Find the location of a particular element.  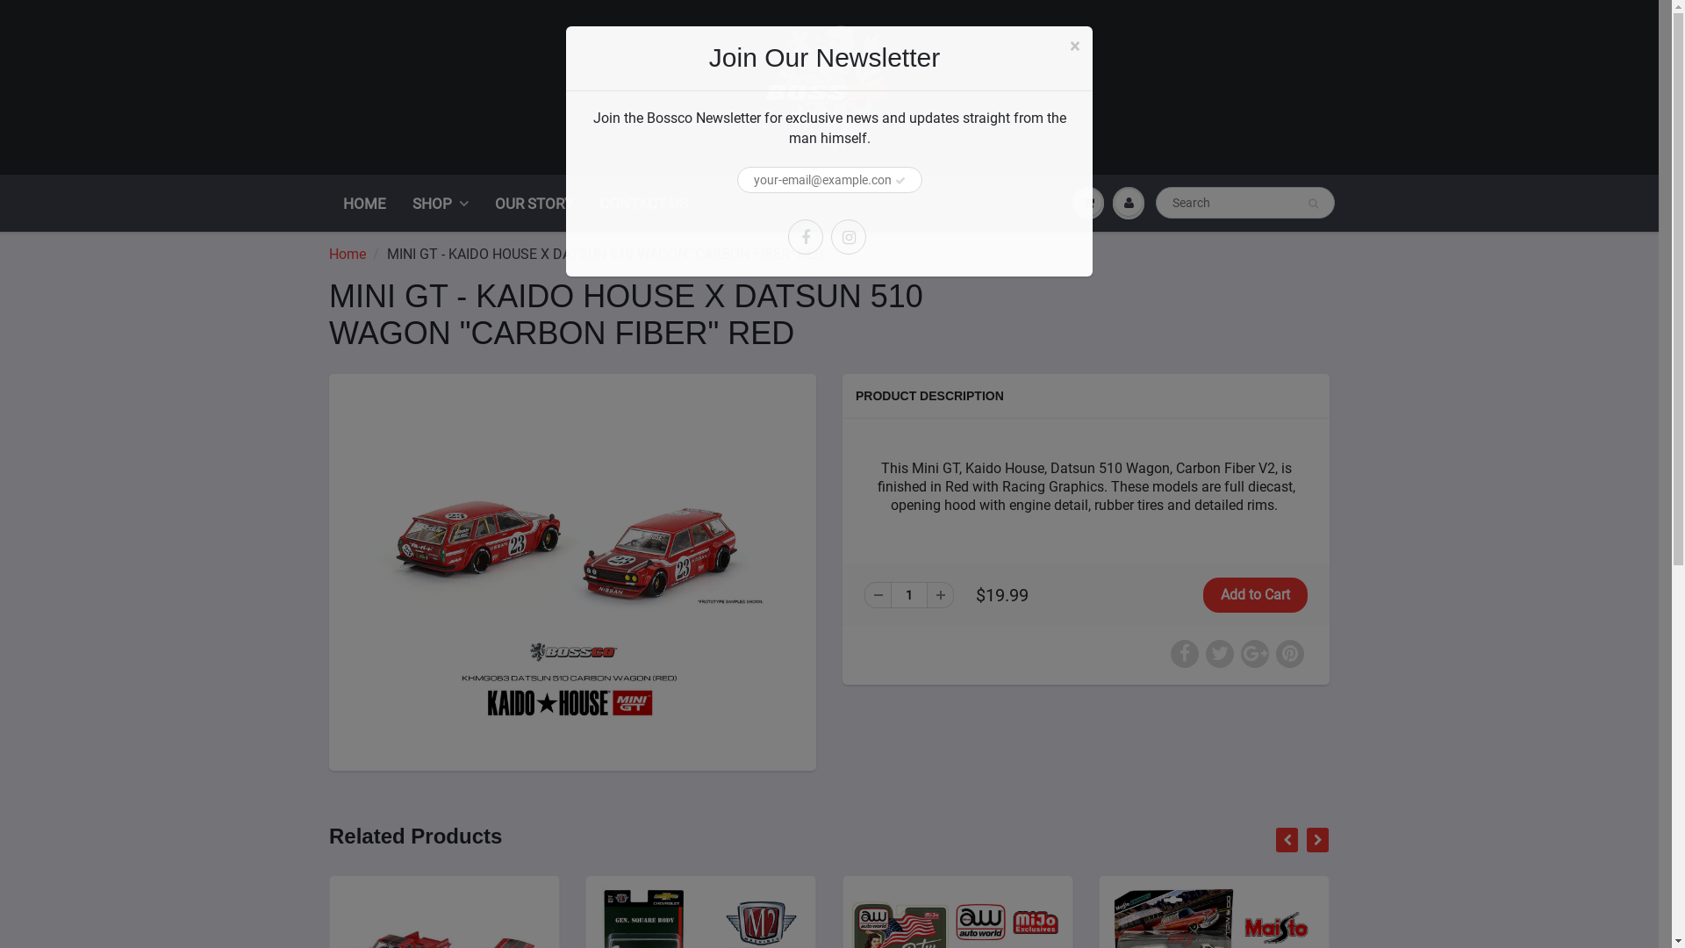

OUR STORY is located at coordinates (534, 204).